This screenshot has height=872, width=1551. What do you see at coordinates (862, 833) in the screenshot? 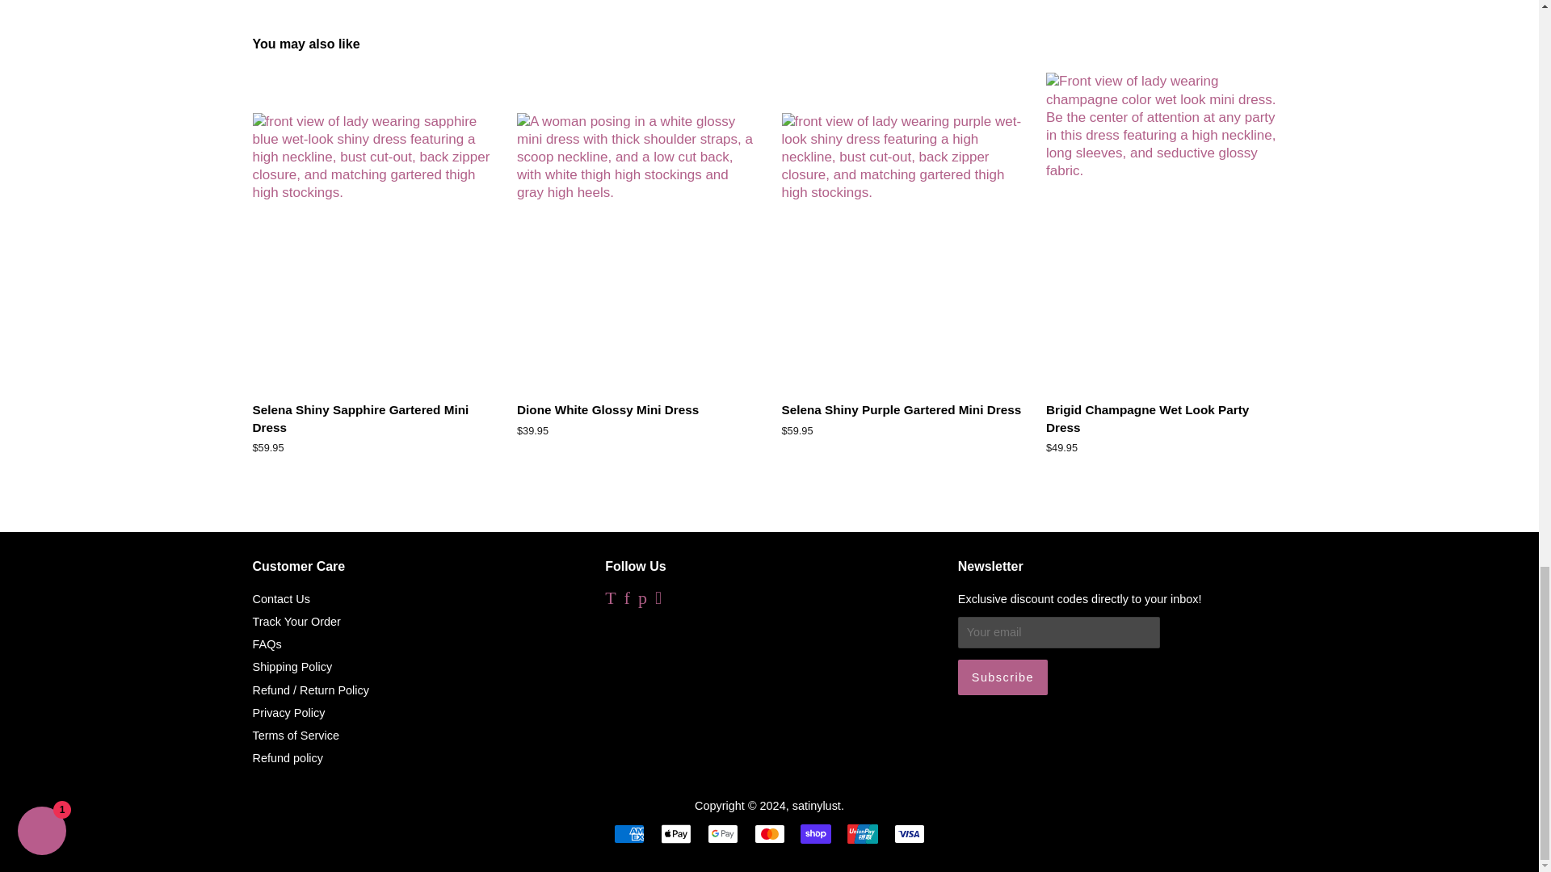
I see `Union Pay` at bounding box center [862, 833].